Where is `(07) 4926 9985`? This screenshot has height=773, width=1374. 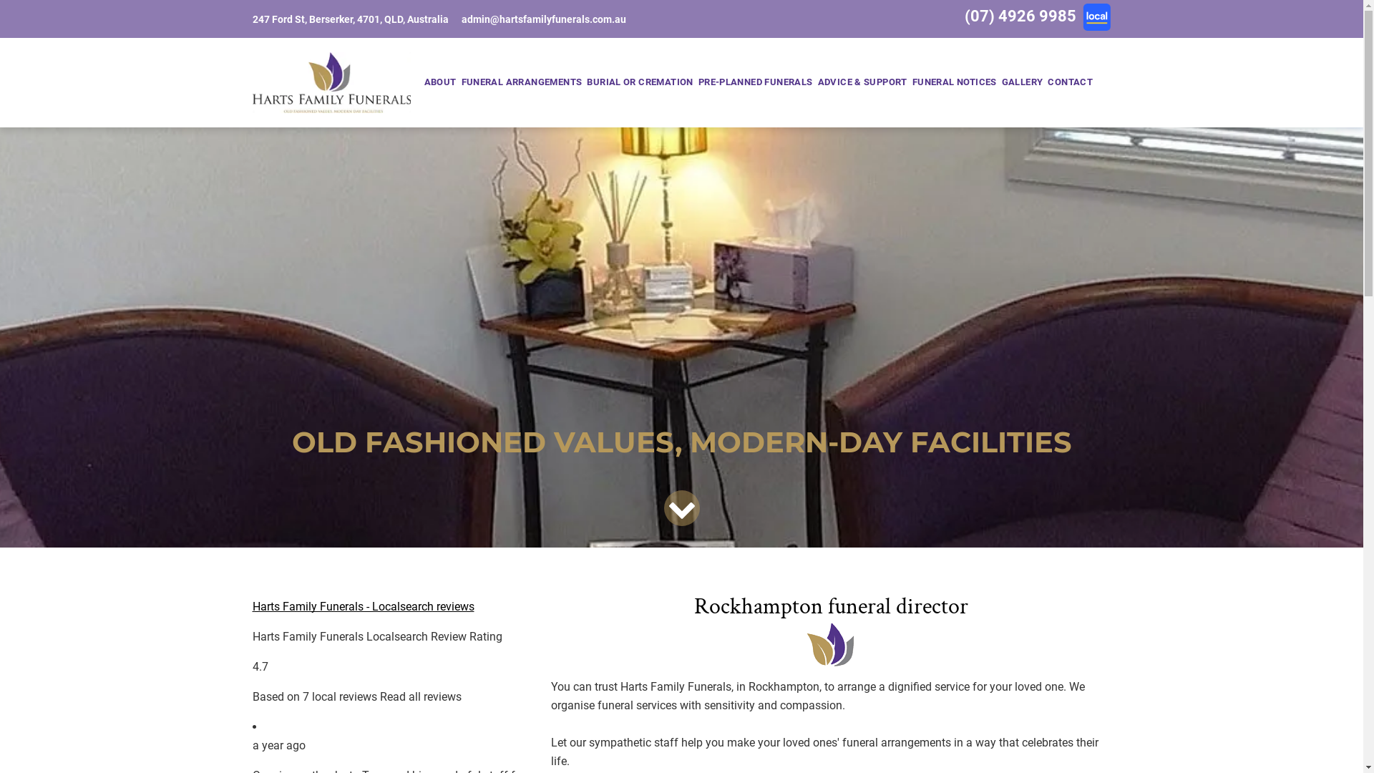
(07) 4926 9985 is located at coordinates (1020, 16).